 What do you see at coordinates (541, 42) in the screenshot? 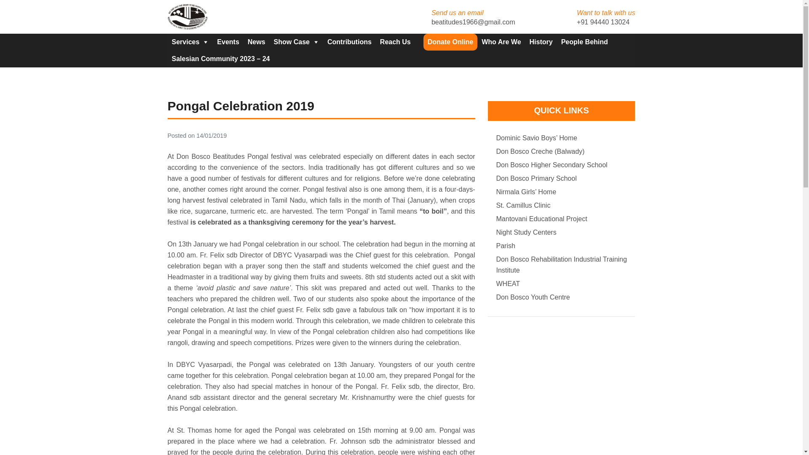
I see `History` at bounding box center [541, 42].